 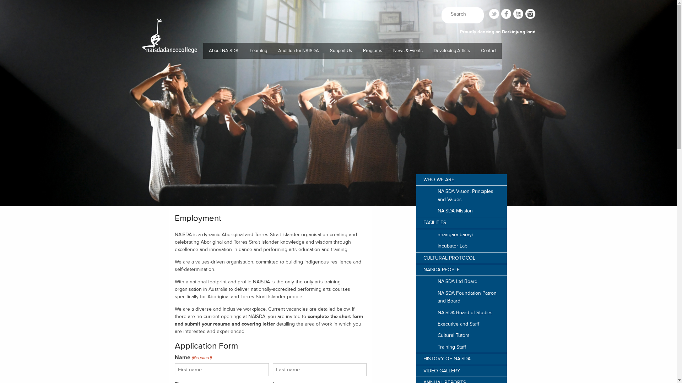 What do you see at coordinates (298, 109) in the screenshot?
I see `Course Information` at bounding box center [298, 109].